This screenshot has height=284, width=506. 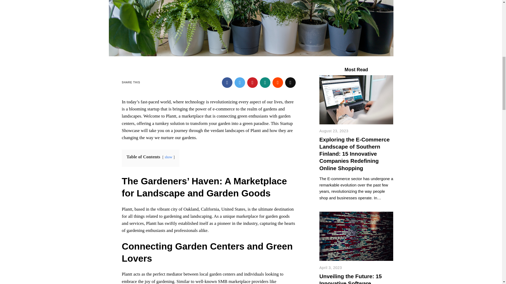 What do you see at coordinates (265, 82) in the screenshot?
I see `Whatsapp` at bounding box center [265, 82].